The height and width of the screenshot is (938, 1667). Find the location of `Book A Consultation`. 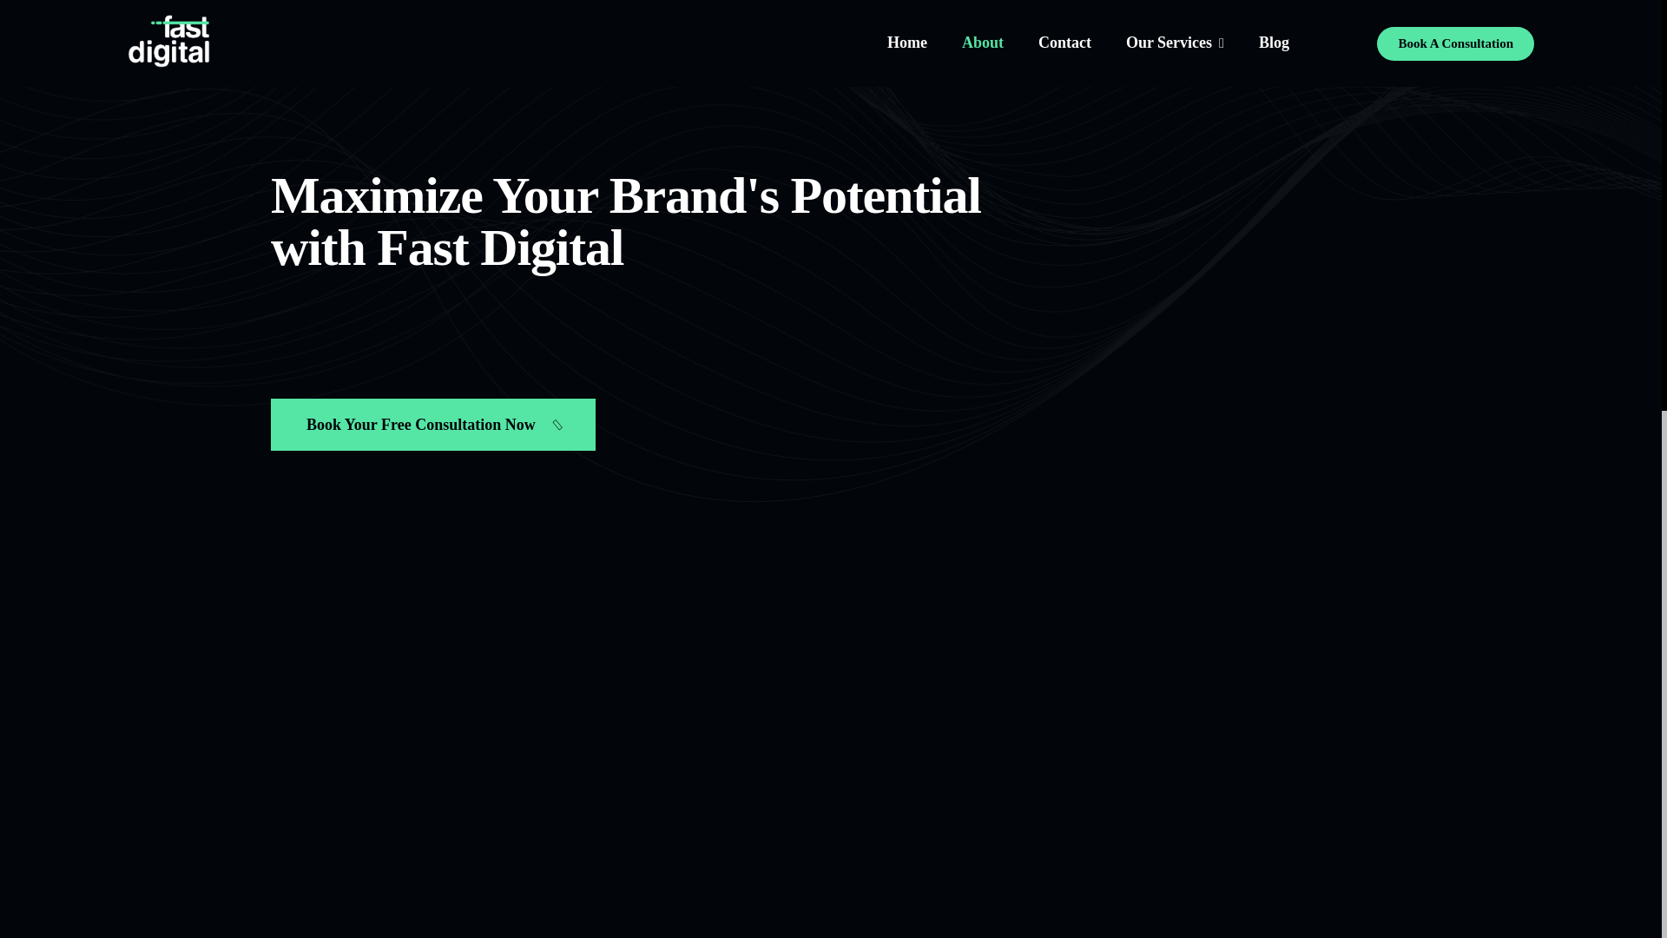

Book A Consultation is located at coordinates (1455, 43).